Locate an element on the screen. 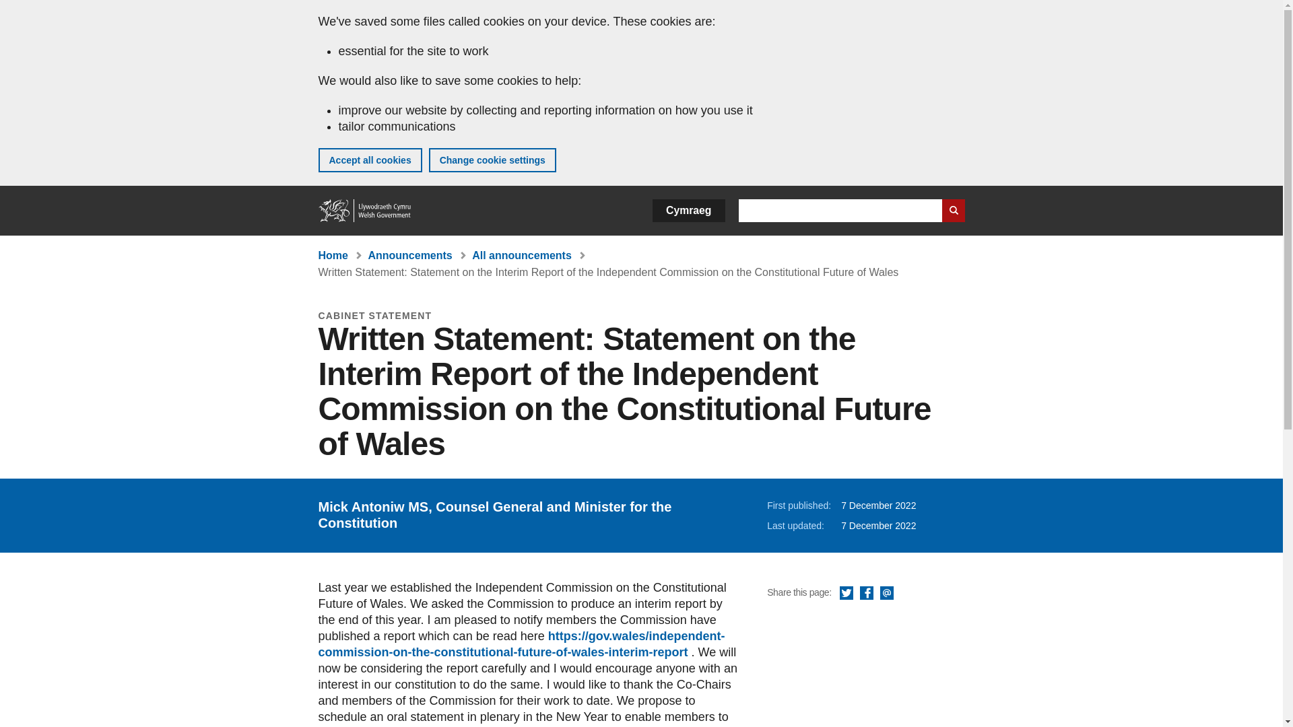 This screenshot has width=1293, height=727. Email is located at coordinates (886, 594).